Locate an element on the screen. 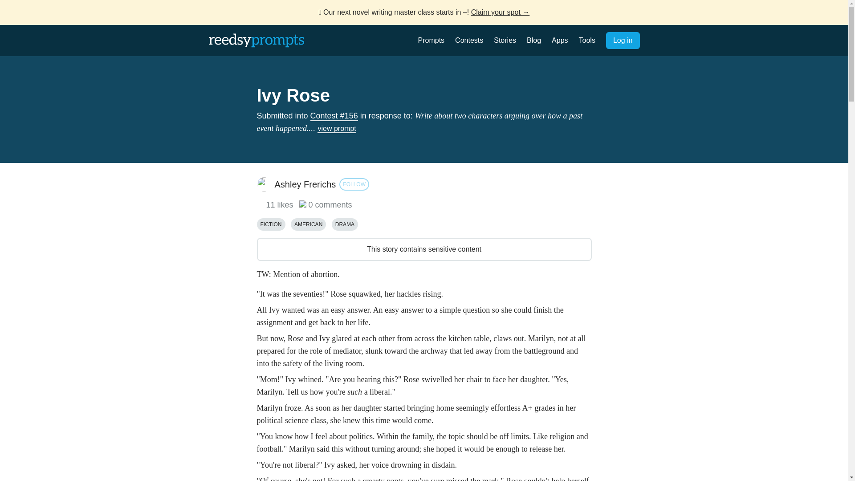  Log in is located at coordinates (623, 41).